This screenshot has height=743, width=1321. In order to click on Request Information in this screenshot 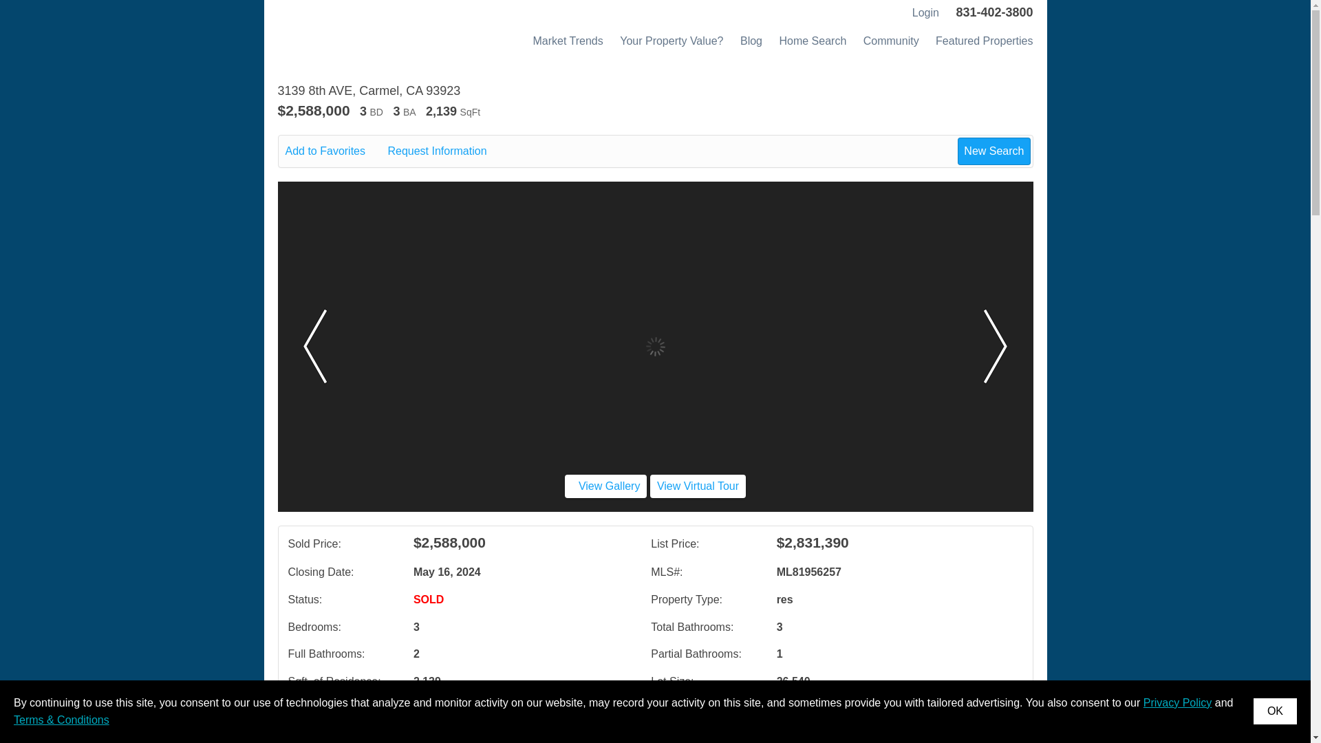, I will do `click(446, 151)`.